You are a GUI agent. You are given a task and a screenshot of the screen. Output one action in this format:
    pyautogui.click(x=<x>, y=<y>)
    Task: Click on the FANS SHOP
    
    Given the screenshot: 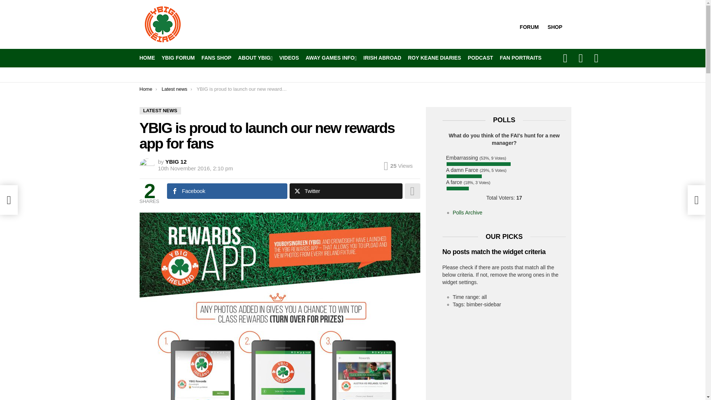 What is the action you would take?
    pyautogui.click(x=216, y=58)
    